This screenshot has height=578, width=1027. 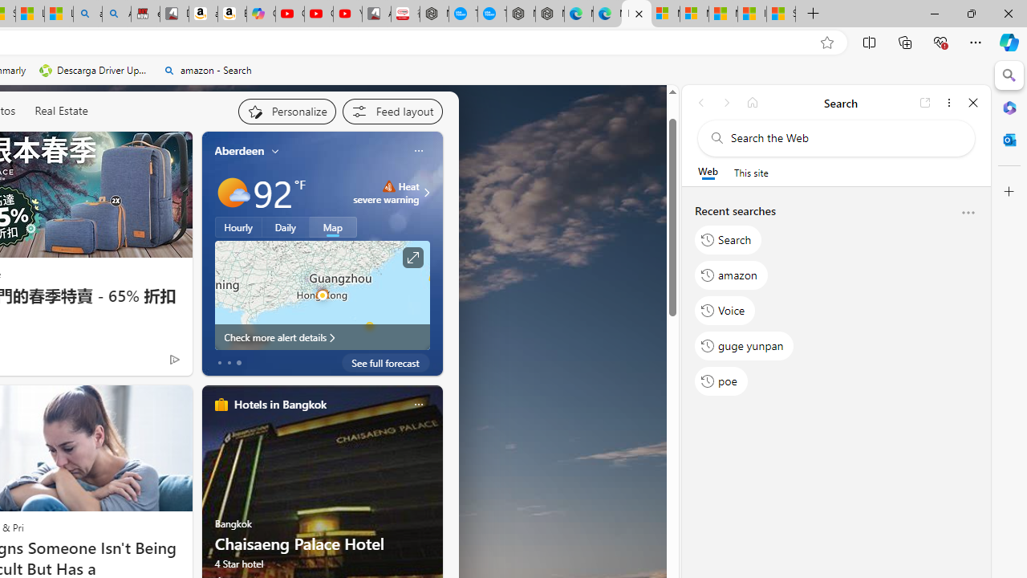 What do you see at coordinates (732, 275) in the screenshot?
I see `amazon` at bounding box center [732, 275].